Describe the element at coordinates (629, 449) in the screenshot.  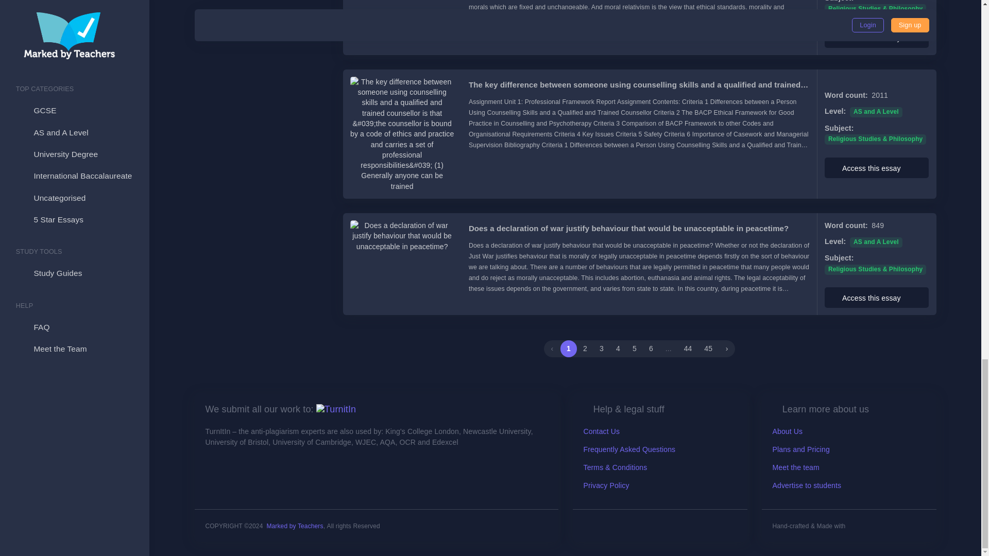
I see `Frequently Asked Questions` at that location.